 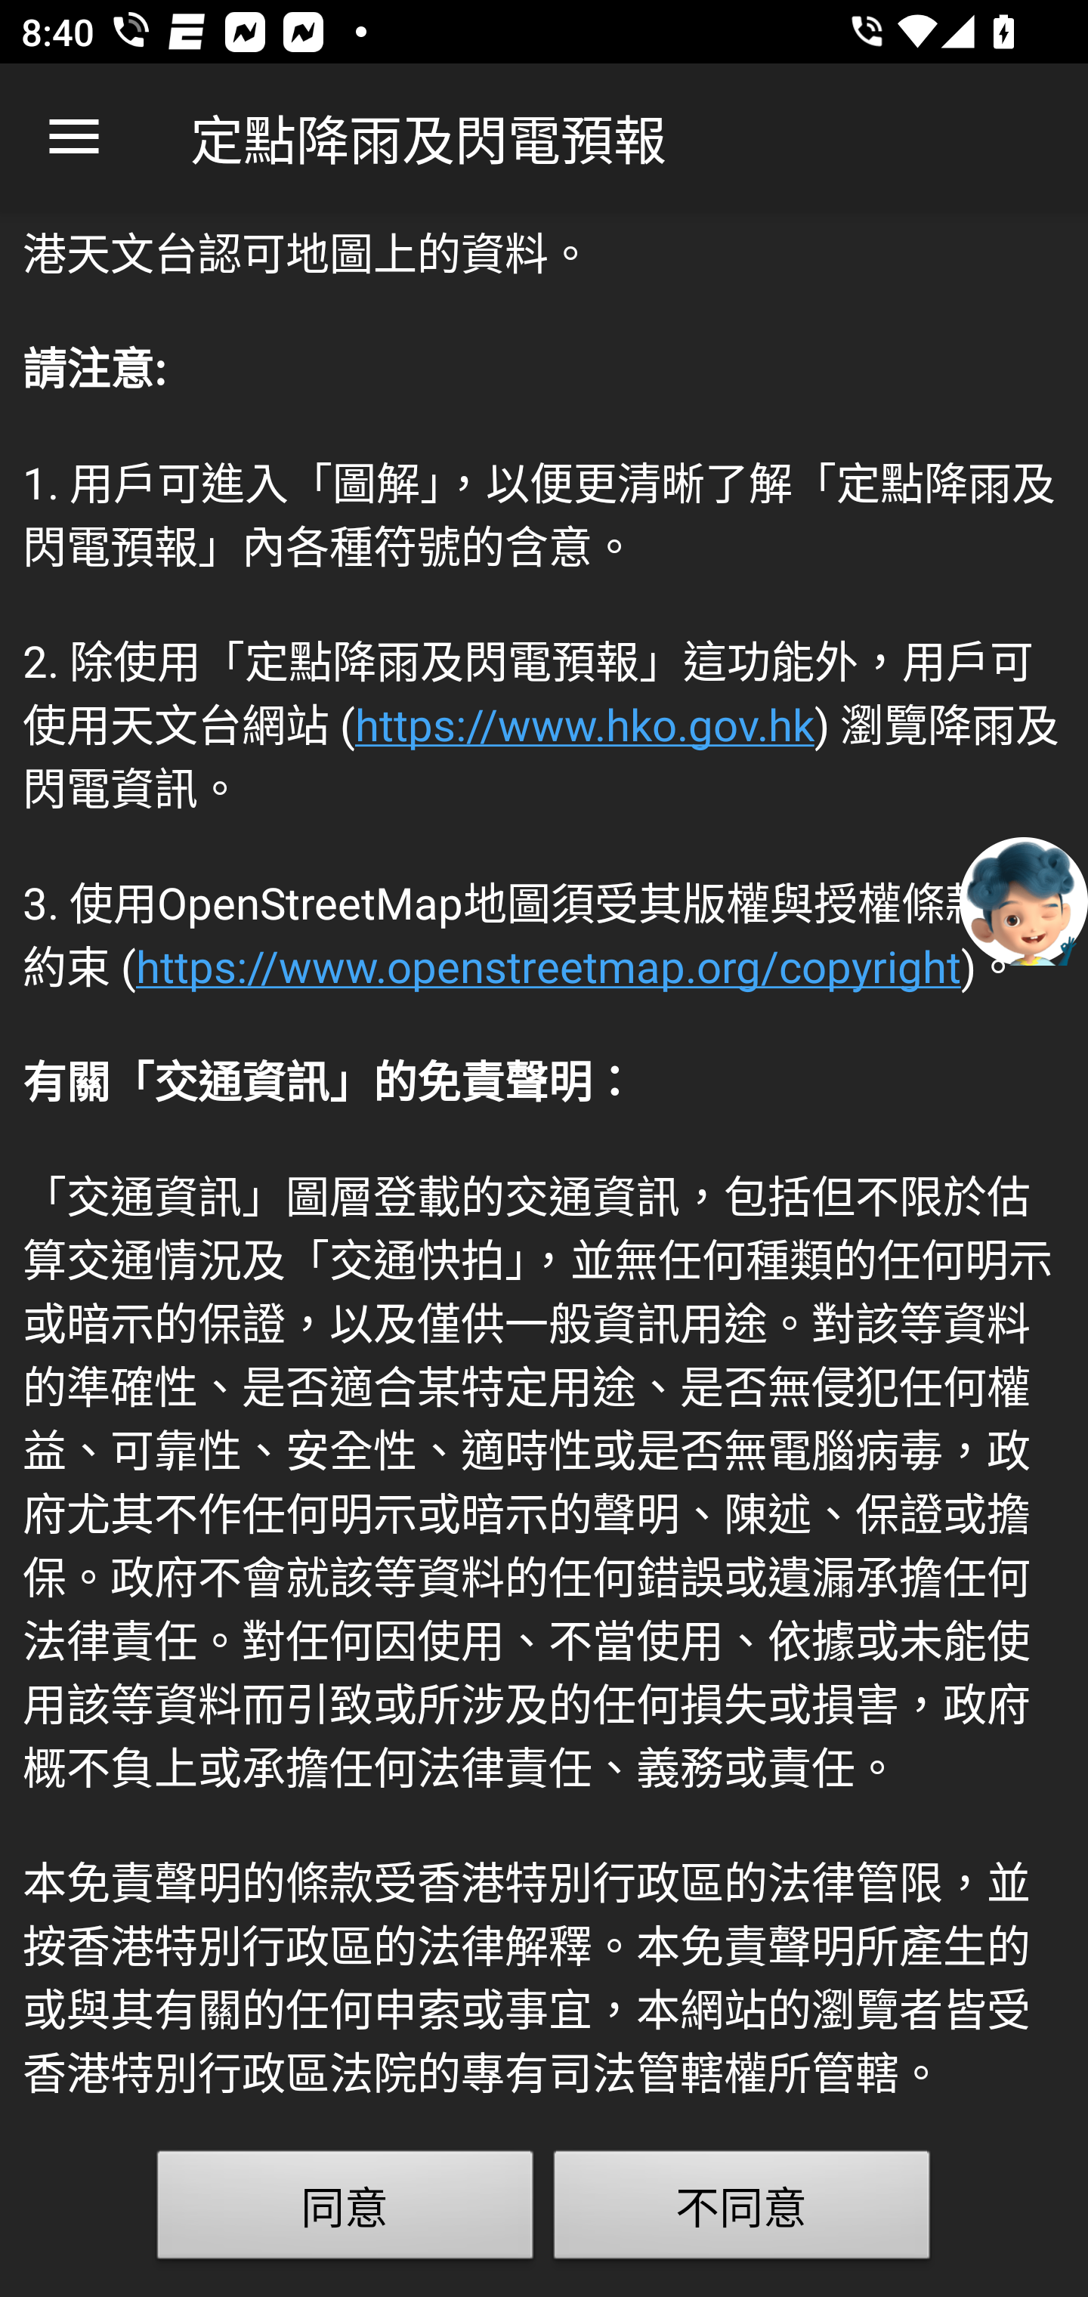 What do you see at coordinates (345, 2211) in the screenshot?
I see `同意` at bounding box center [345, 2211].